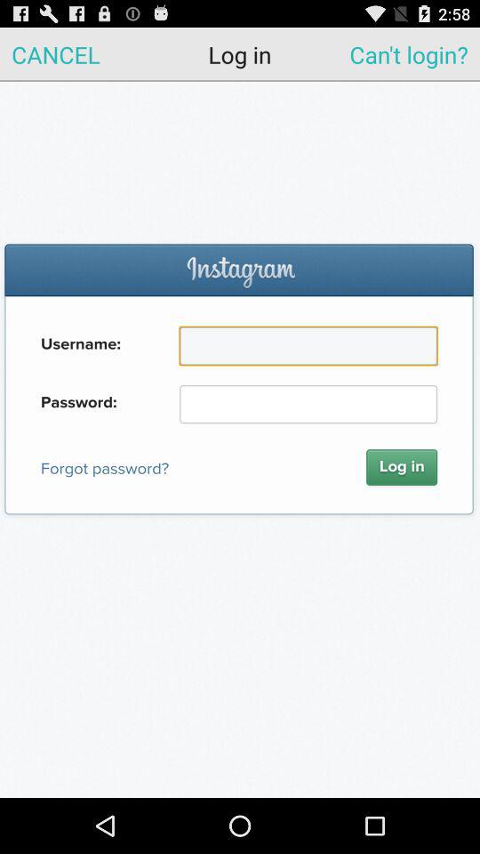 Image resolution: width=480 pixels, height=854 pixels. Describe the element at coordinates (240, 439) in the screenshot. I see `log into instagram` at that location.